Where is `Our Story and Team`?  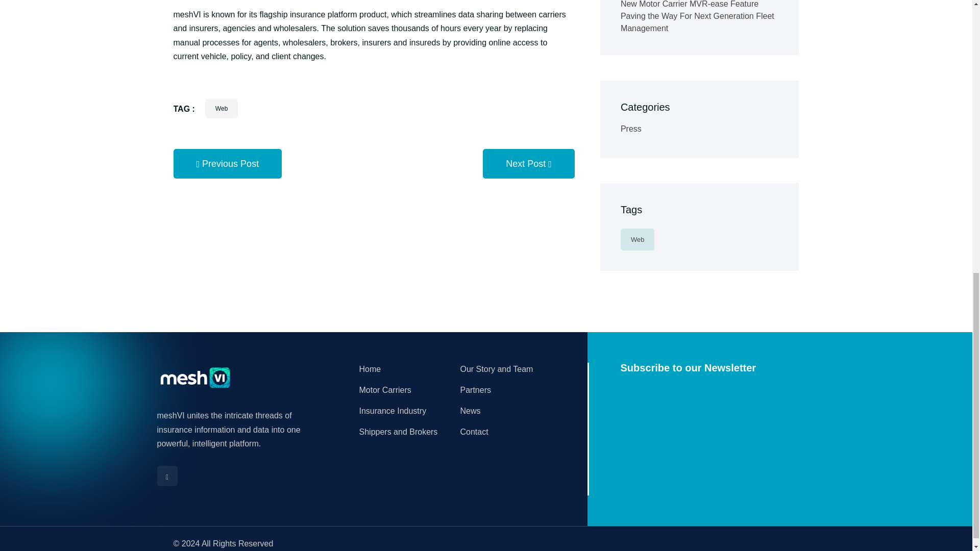
Our Story and Team is located at coordinates (497, 369).